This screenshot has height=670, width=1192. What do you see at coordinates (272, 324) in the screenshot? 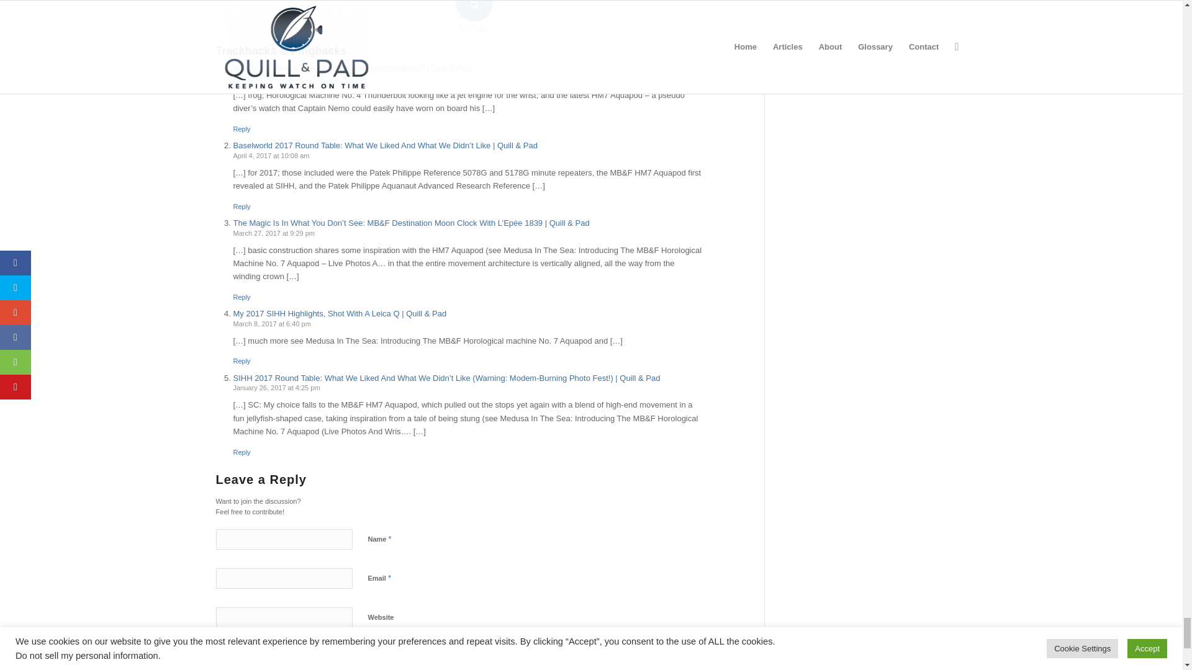
I see `March 8, 2017 at 6:40 pm` at bounding box center [272, 324].